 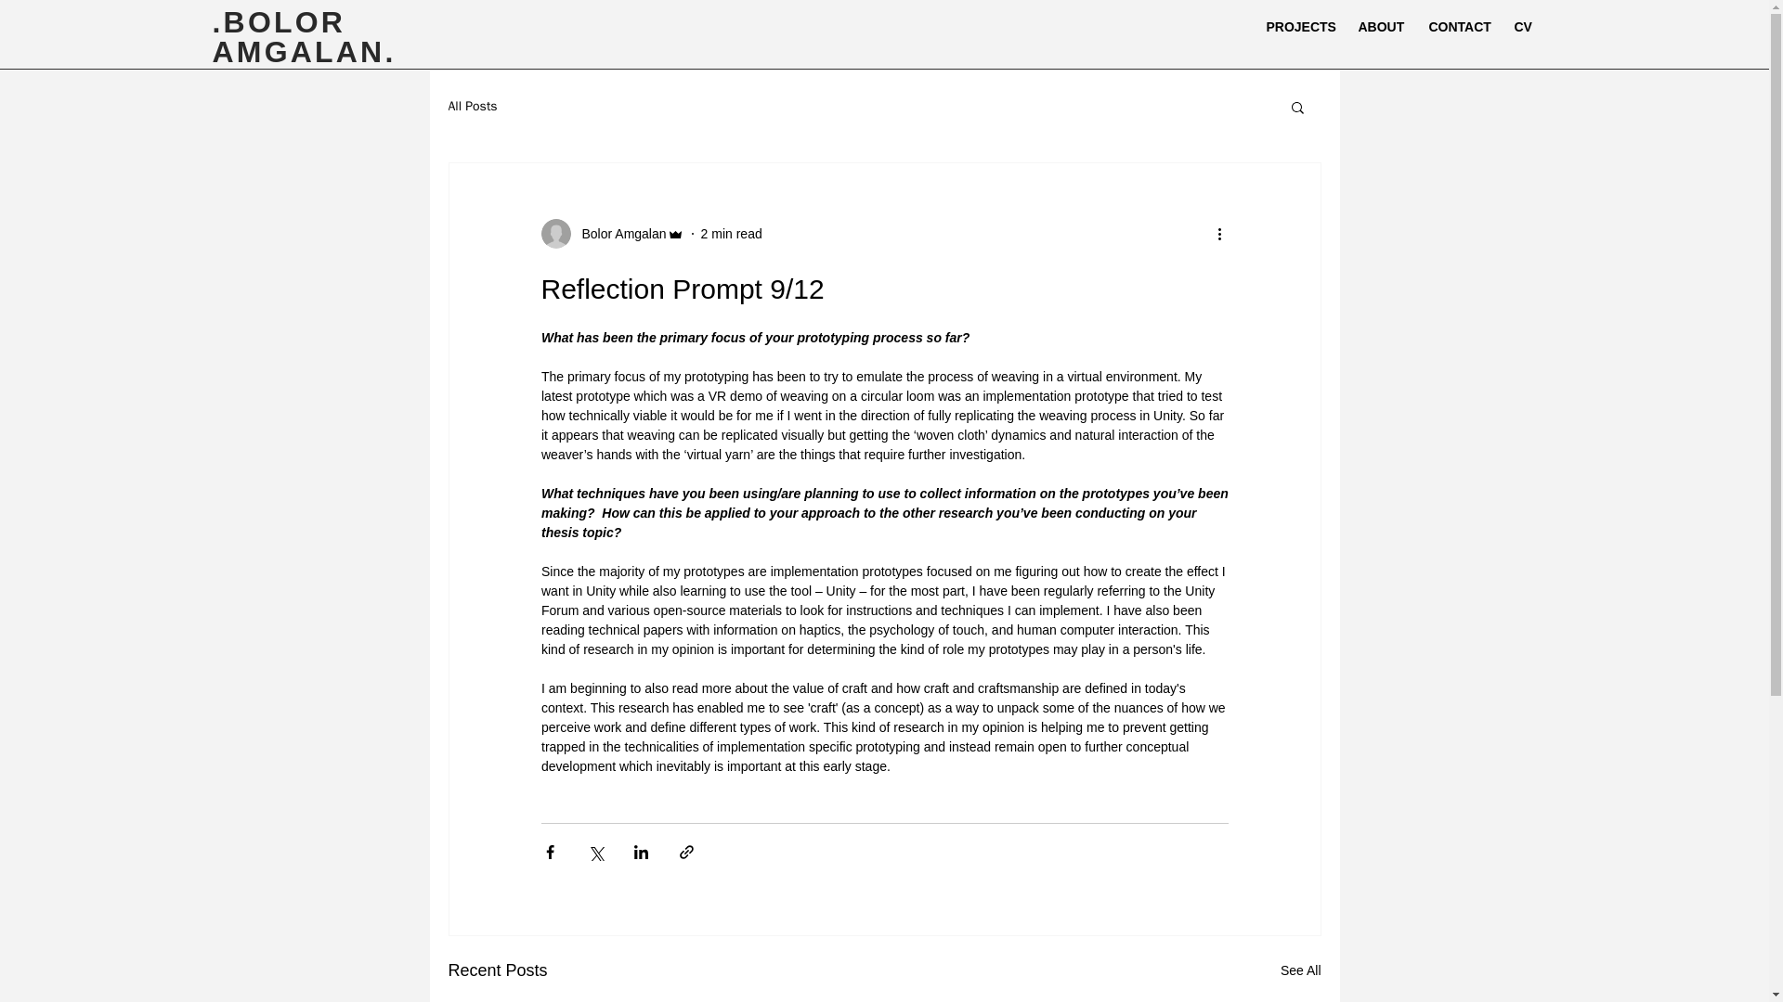 I want to click on See All, so click(x=1300, y=970).